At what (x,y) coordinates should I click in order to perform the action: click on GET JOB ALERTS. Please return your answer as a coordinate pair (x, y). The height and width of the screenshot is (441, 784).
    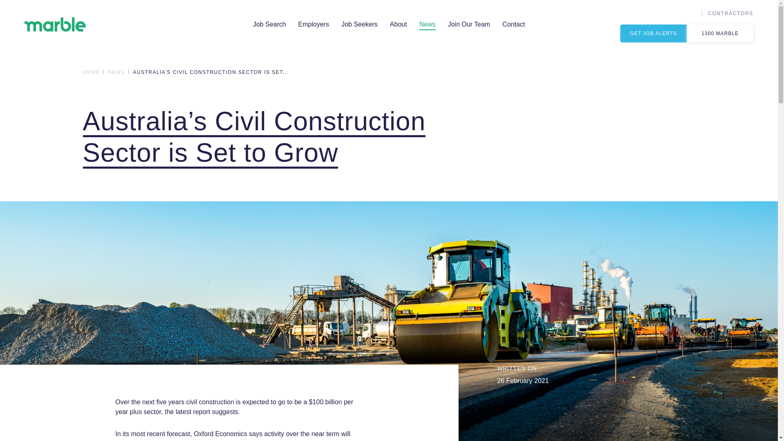
    Looking at the image, I should click on (653, 33).